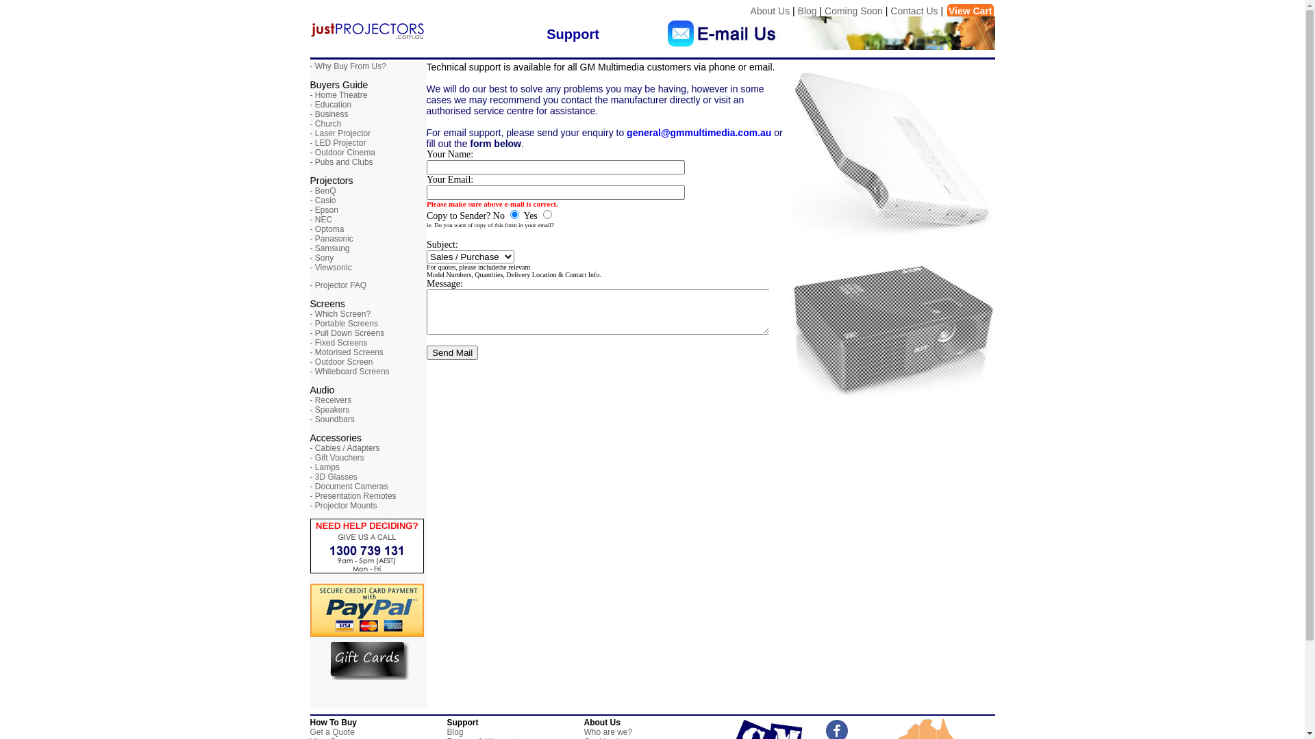 This screenshot has height=739, width=1315. What do you see at coordinates (340, 314) in the screenshot?
I see `- Which Screen?` at bounding box center [340, 314].